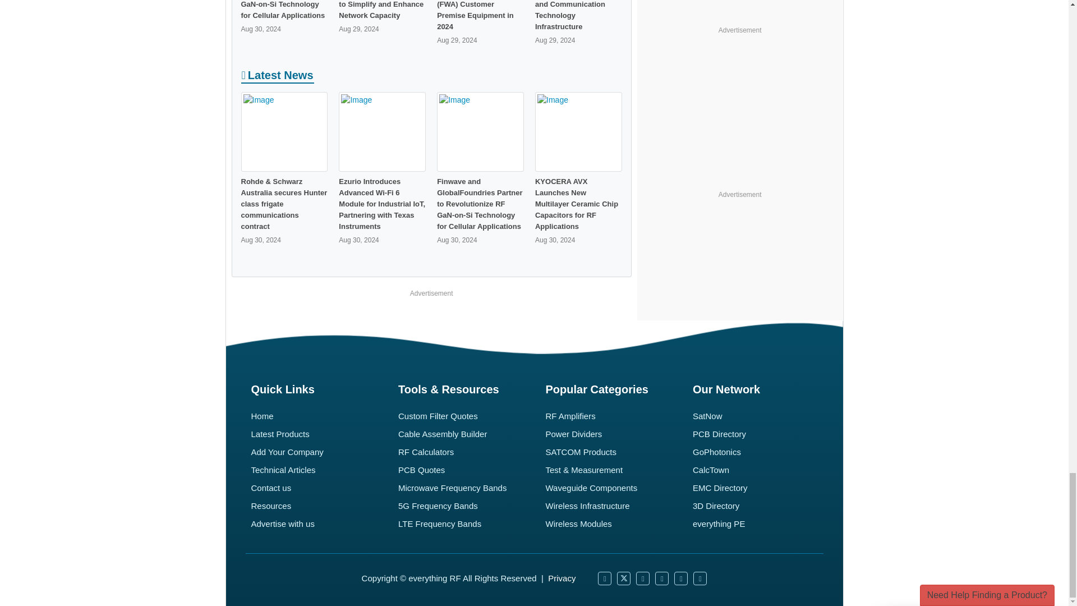 The height and width of the screenshot is (606, 1077). What do you see at coordinates (700, 579) in the screenshot?
I see `Products and News RSS xml feed` at bounding box center [700, 579].